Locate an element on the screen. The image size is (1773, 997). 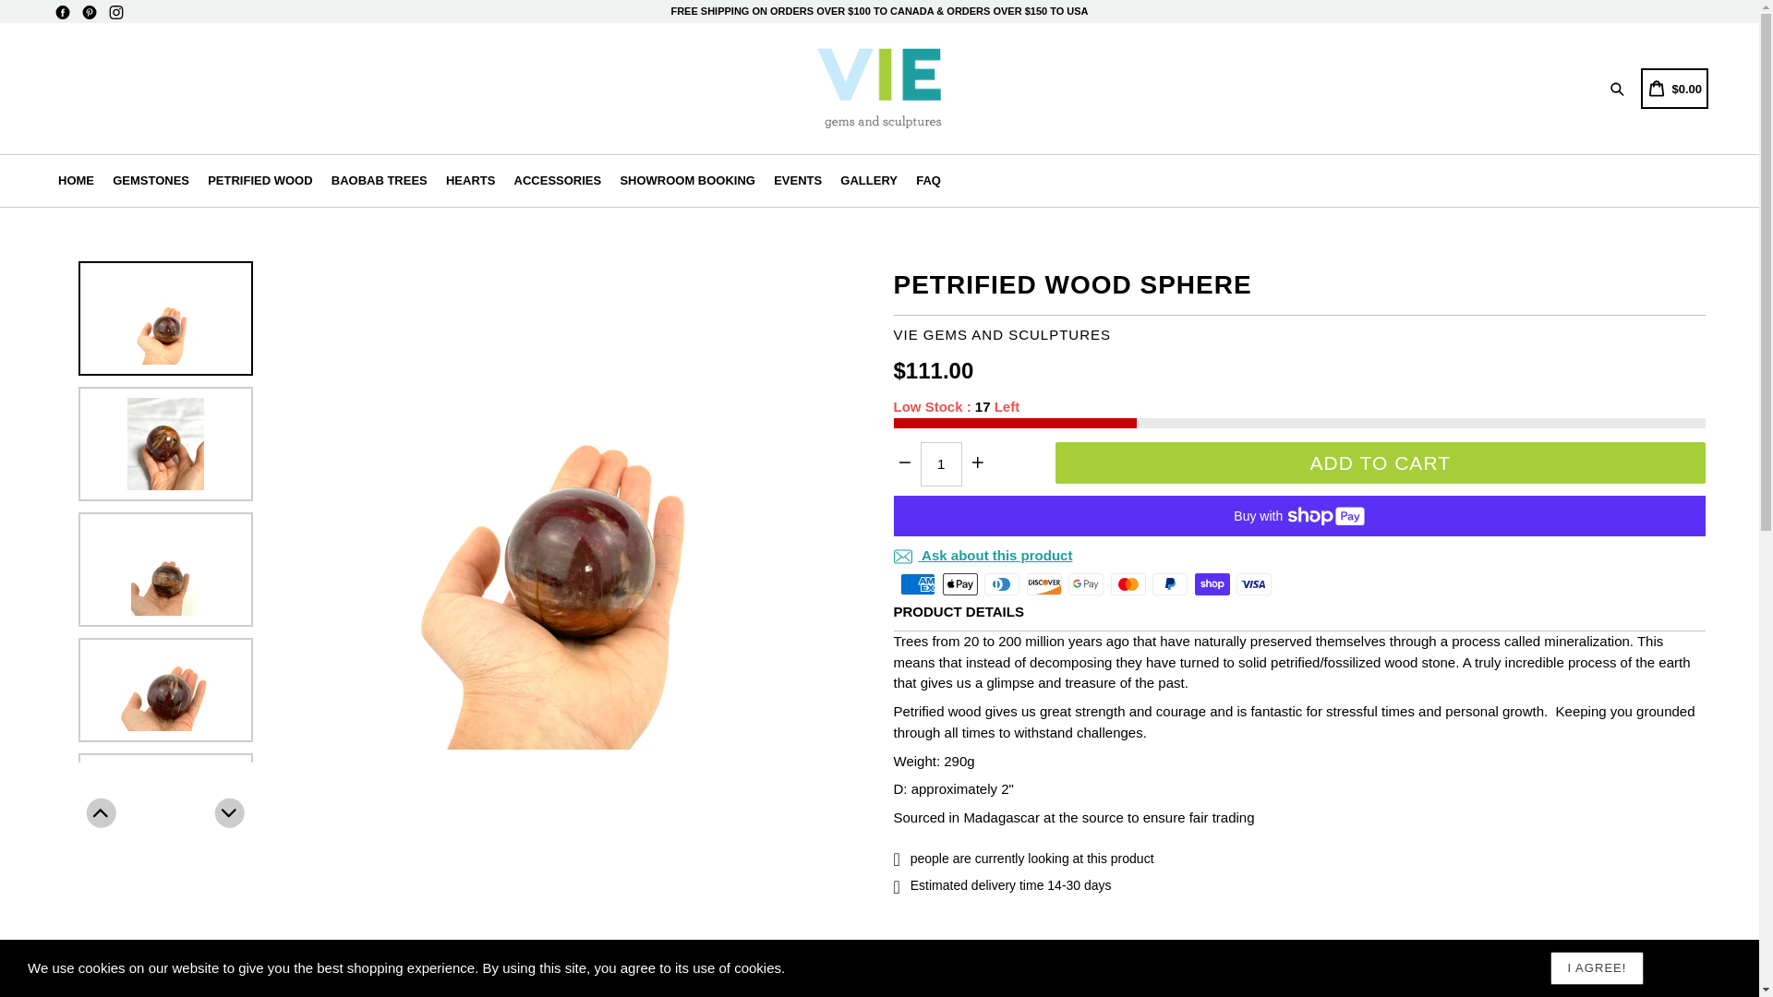
Vie Gems and Sculptures on Pinterest is located at coordinates (89, 12).